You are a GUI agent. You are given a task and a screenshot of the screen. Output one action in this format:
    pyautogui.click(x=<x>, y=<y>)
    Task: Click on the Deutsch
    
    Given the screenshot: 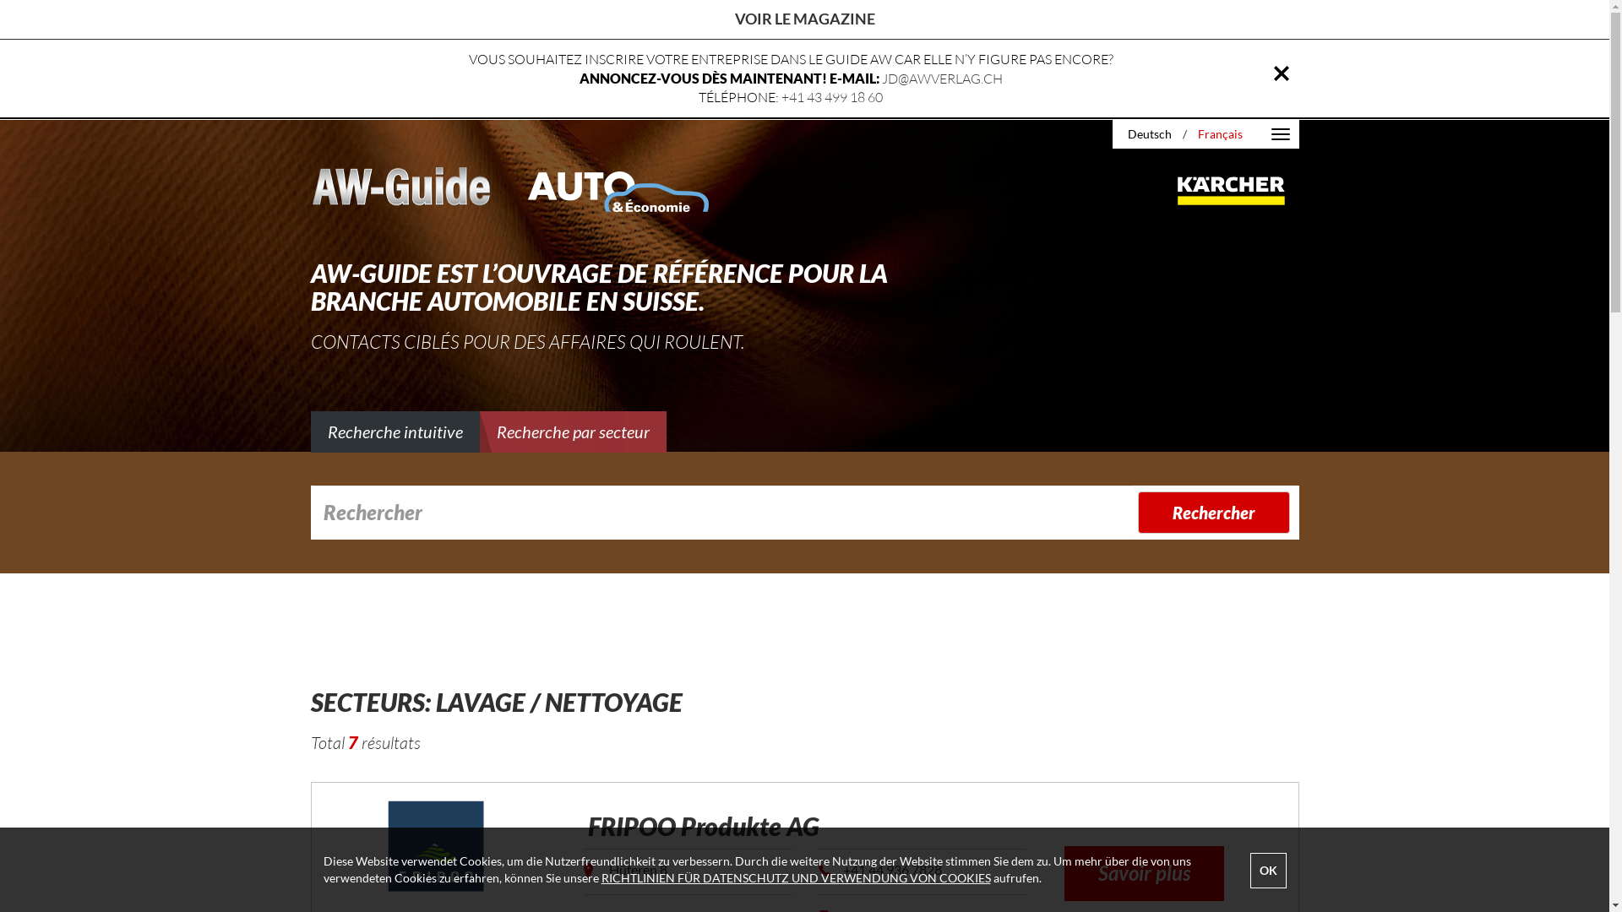 What is the action you would take?
    pyautogui.click(x=1149, y=133)
    